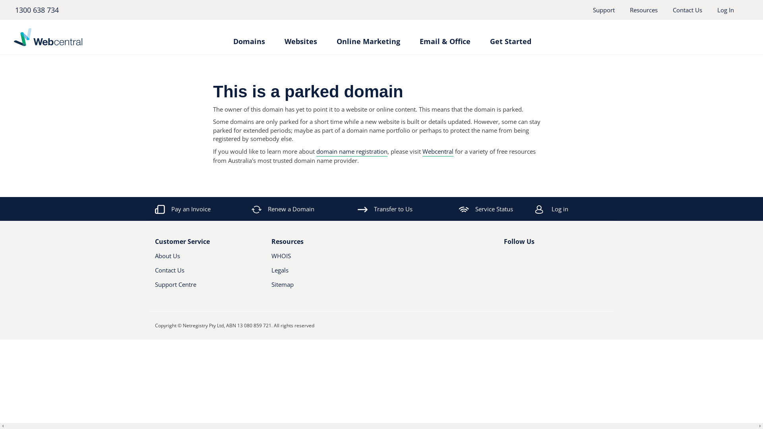 Image resolution: width=763 pixels, height=429 pixels. What do you see at coordinates (37, 10) in the screenshot?
I see `1300 638 734` at bounding box center [37, 10].